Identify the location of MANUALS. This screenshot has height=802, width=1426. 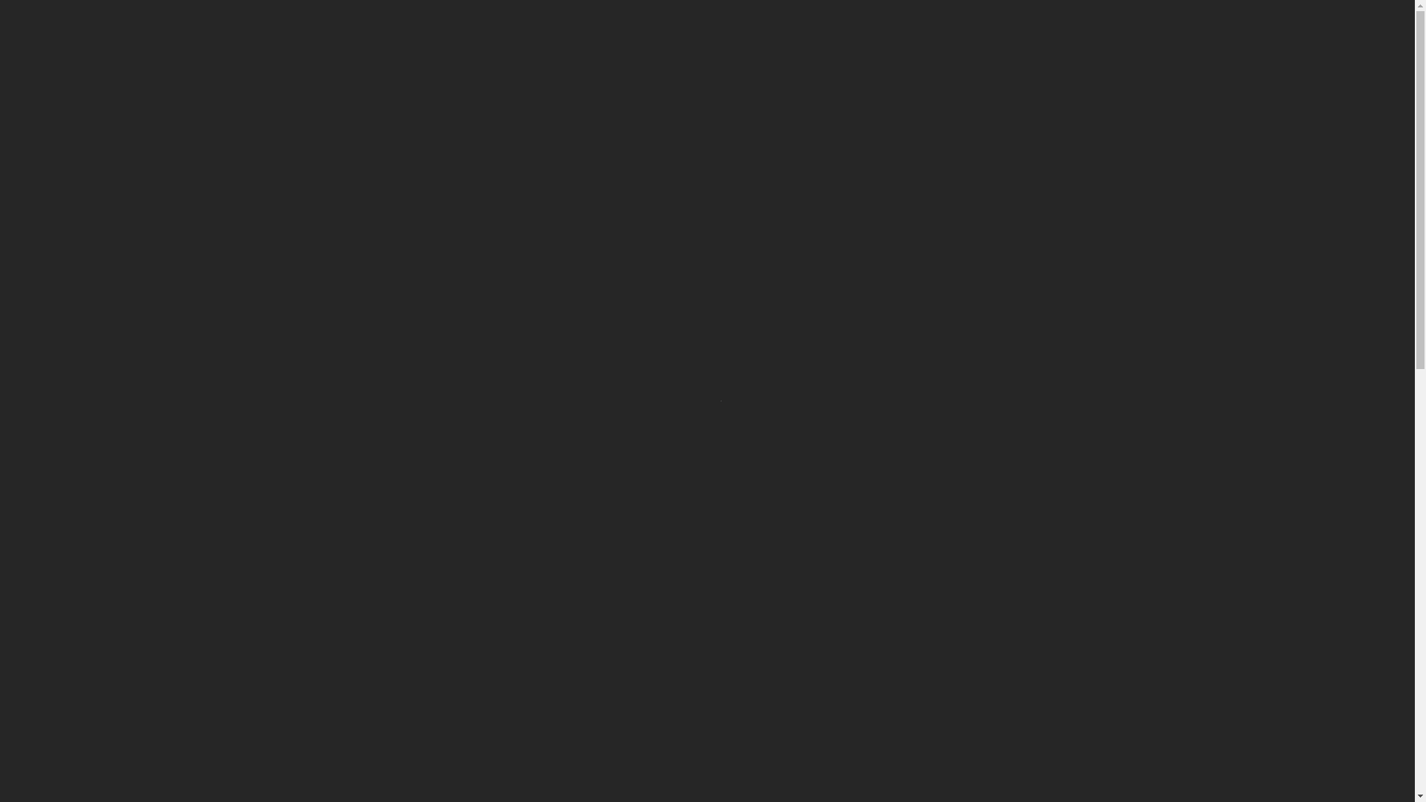
(848, 89).